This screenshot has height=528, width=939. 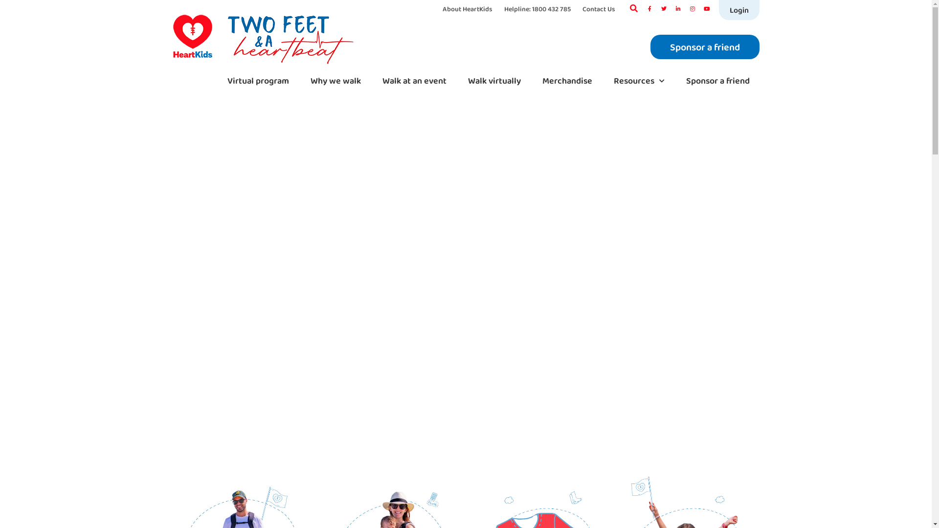 I want to click on Sponsor a friend, so click(x=705, y=47).